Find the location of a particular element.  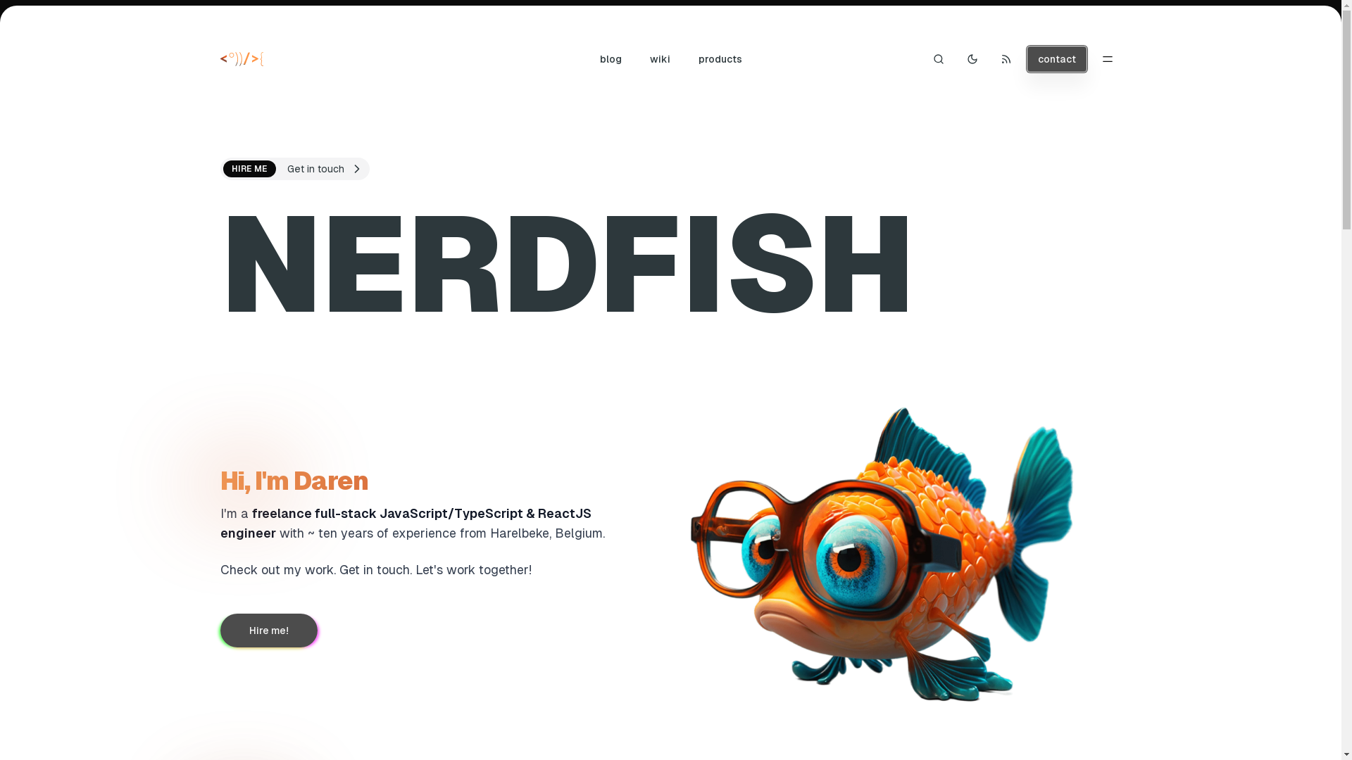

contact is located at coordinates (1056, 59).